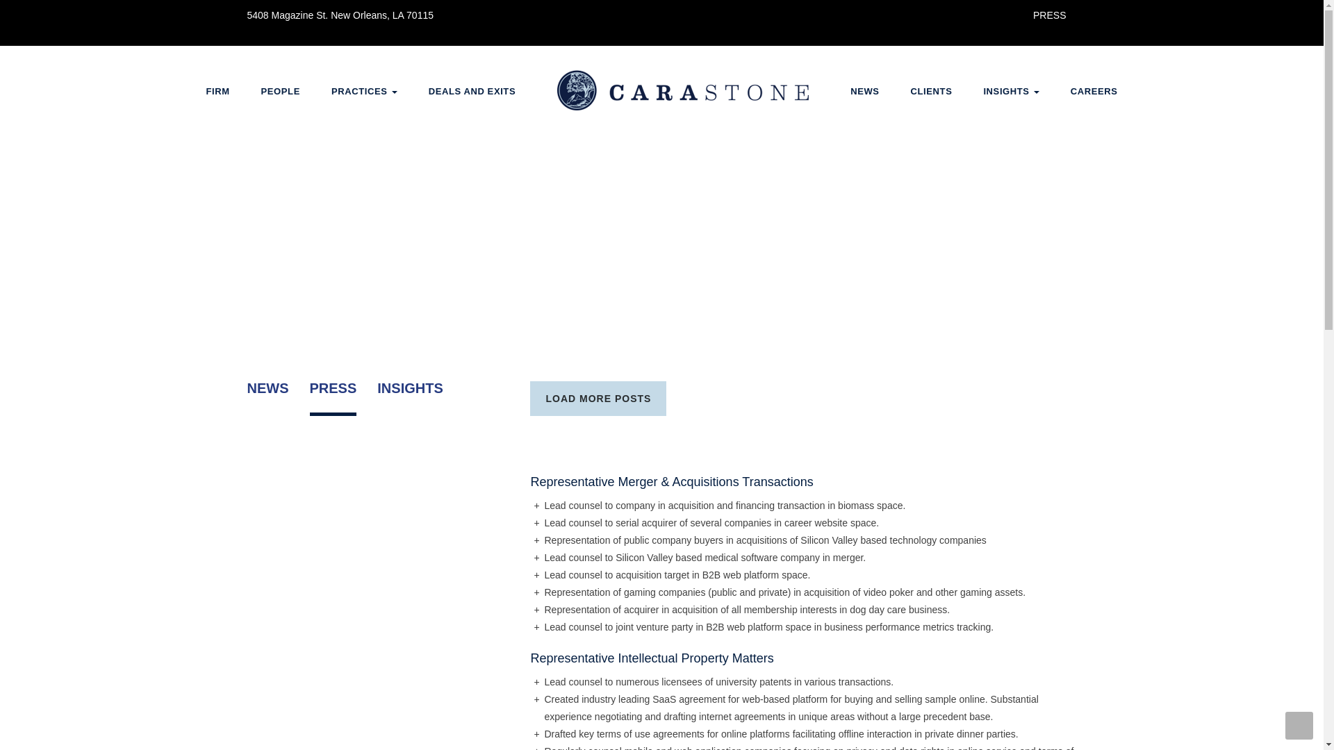 This screenshot has width=1334, height=750. What do you see at coordinates (682, 91) in the screenshot?
I see `Home` at bounding box center [682, 91].